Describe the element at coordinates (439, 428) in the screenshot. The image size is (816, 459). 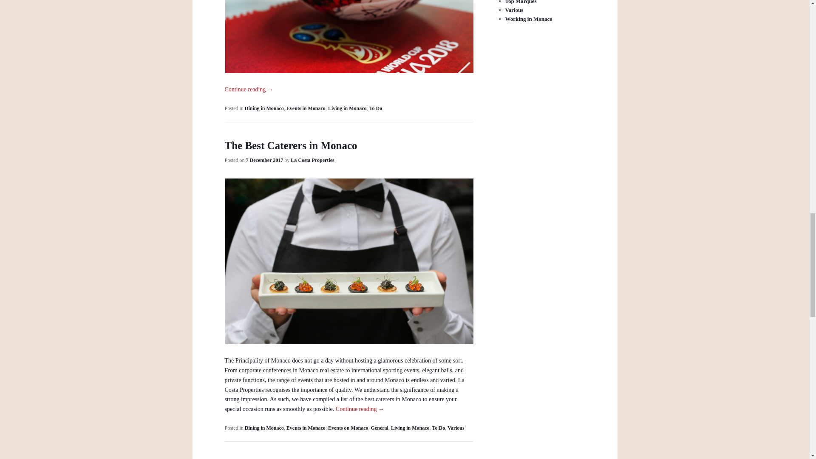
I see `To Do` at that location.